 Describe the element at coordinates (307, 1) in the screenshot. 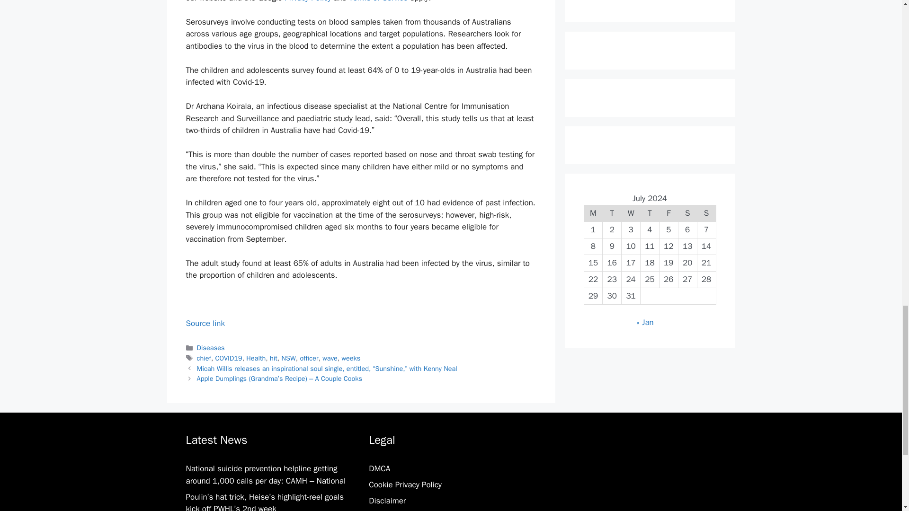

I see `Privacy Policy` at that location.